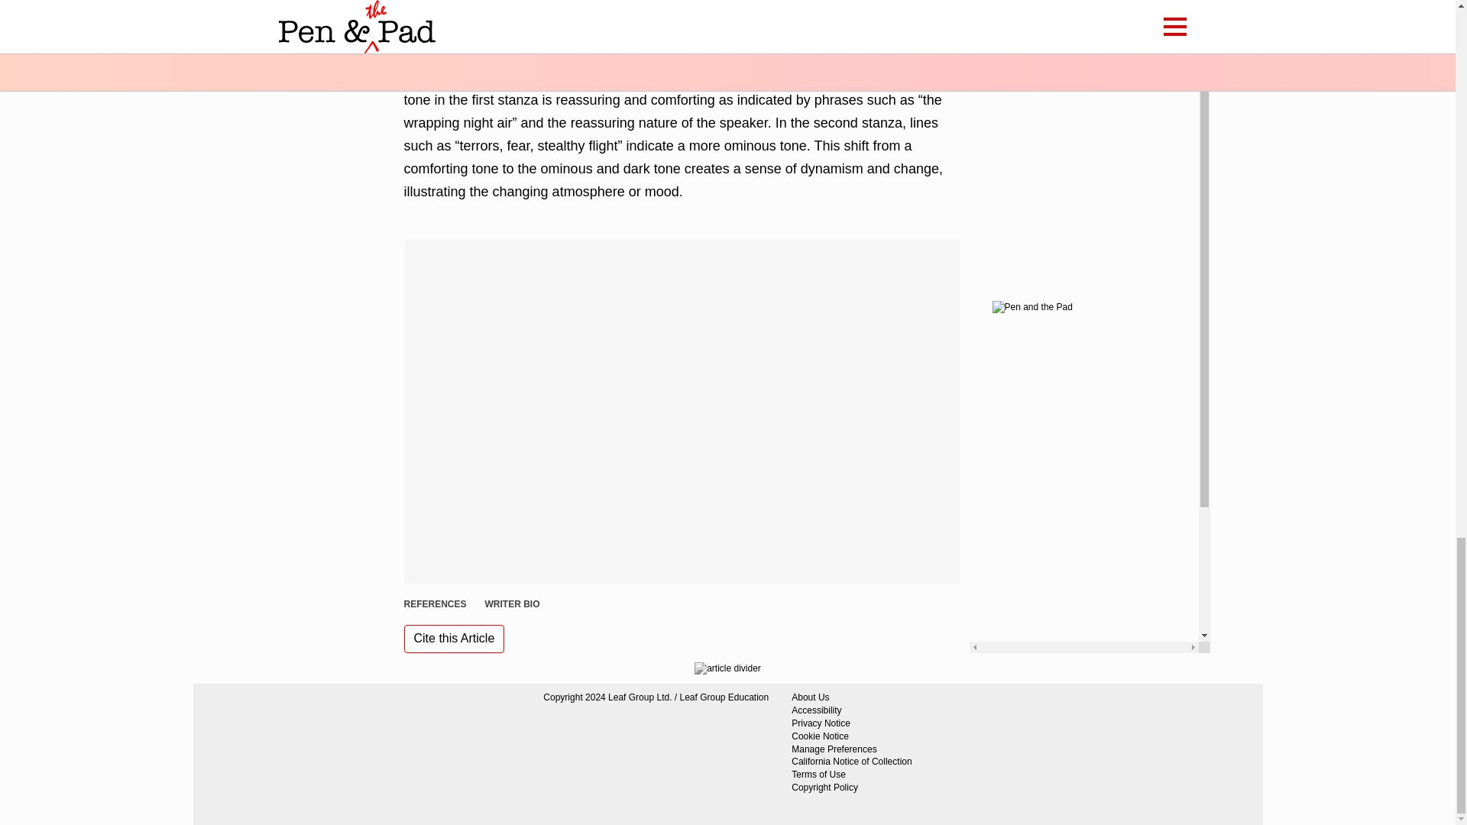  What do you see at coordinates (454, 639) in the screenshot?
I see `Cite this Article` at bounding box center [454, 639].